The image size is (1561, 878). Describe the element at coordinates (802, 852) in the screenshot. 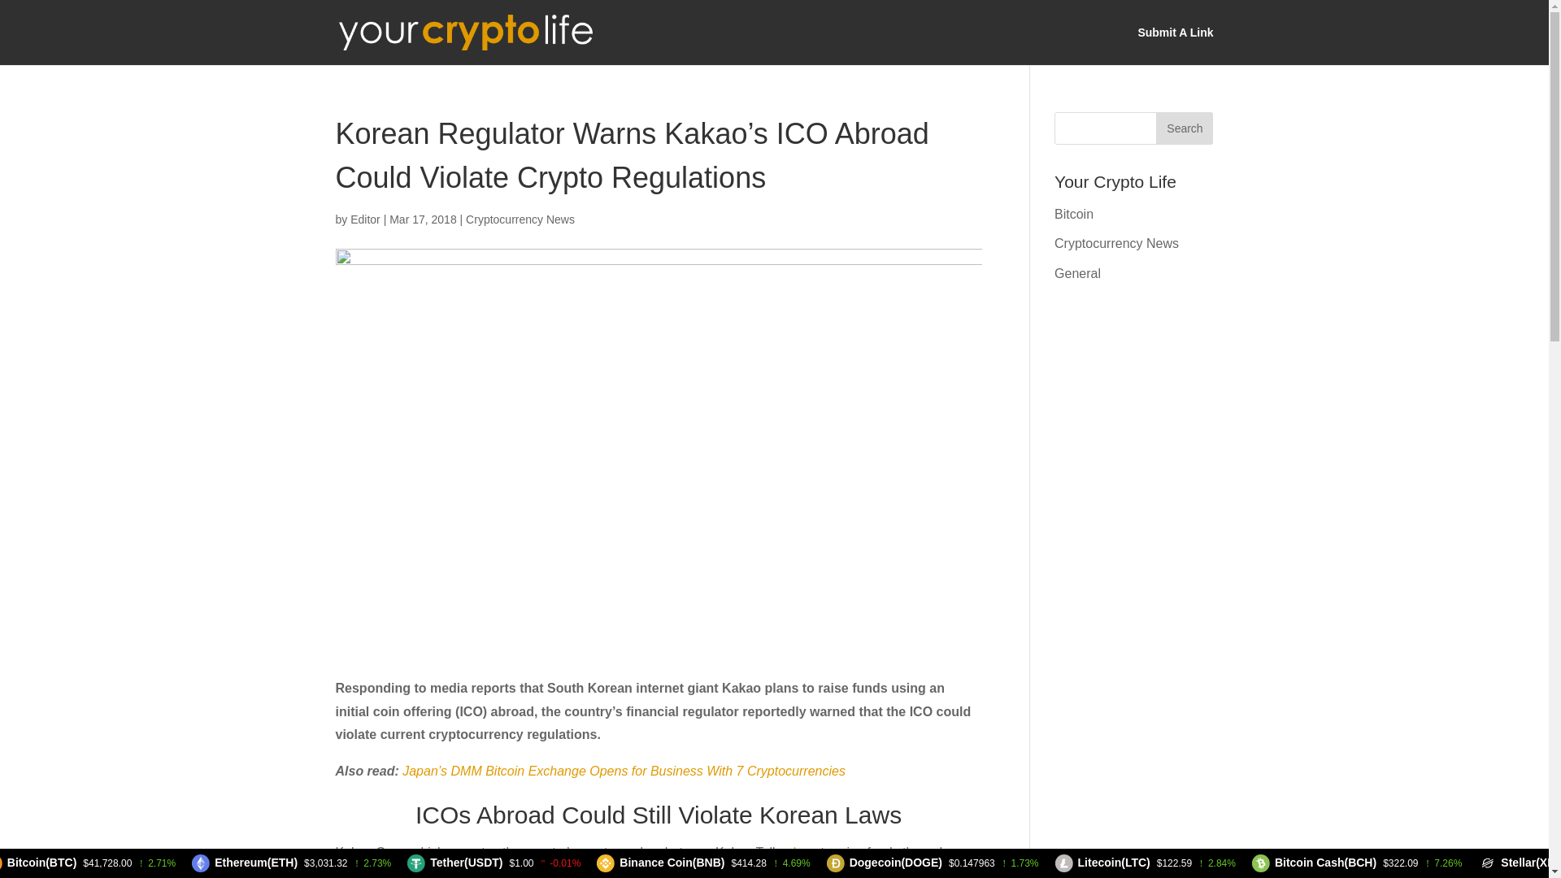

I see `plans` at that location.